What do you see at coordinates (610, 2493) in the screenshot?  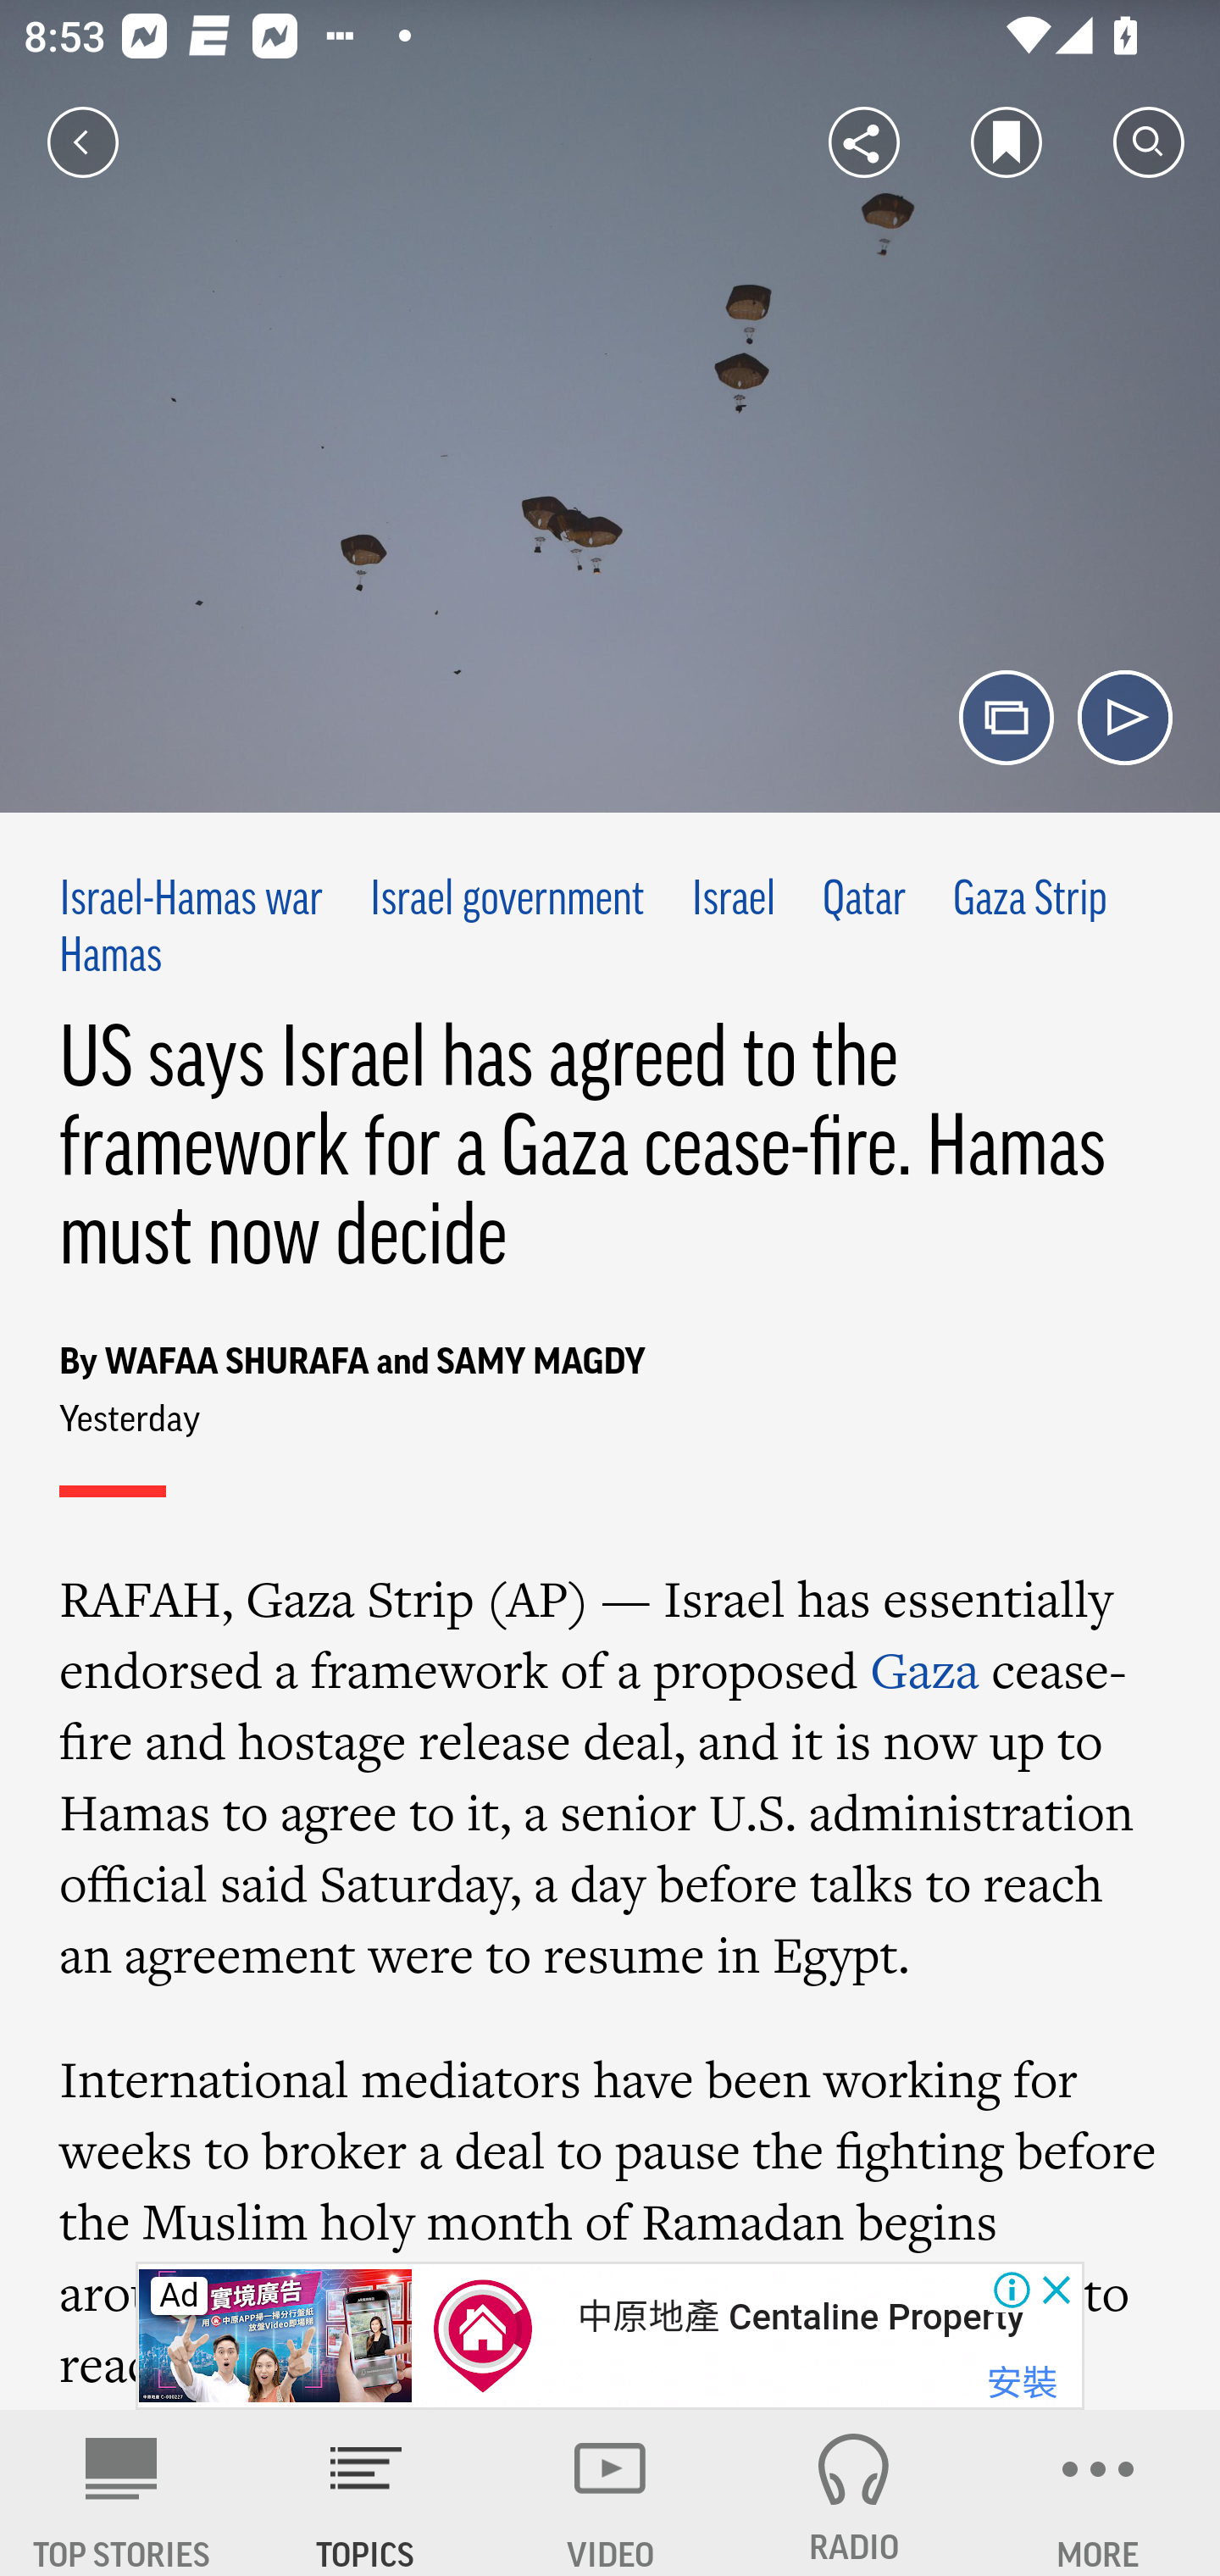 I see `VIDEO` at bounding box center [610, 2493].